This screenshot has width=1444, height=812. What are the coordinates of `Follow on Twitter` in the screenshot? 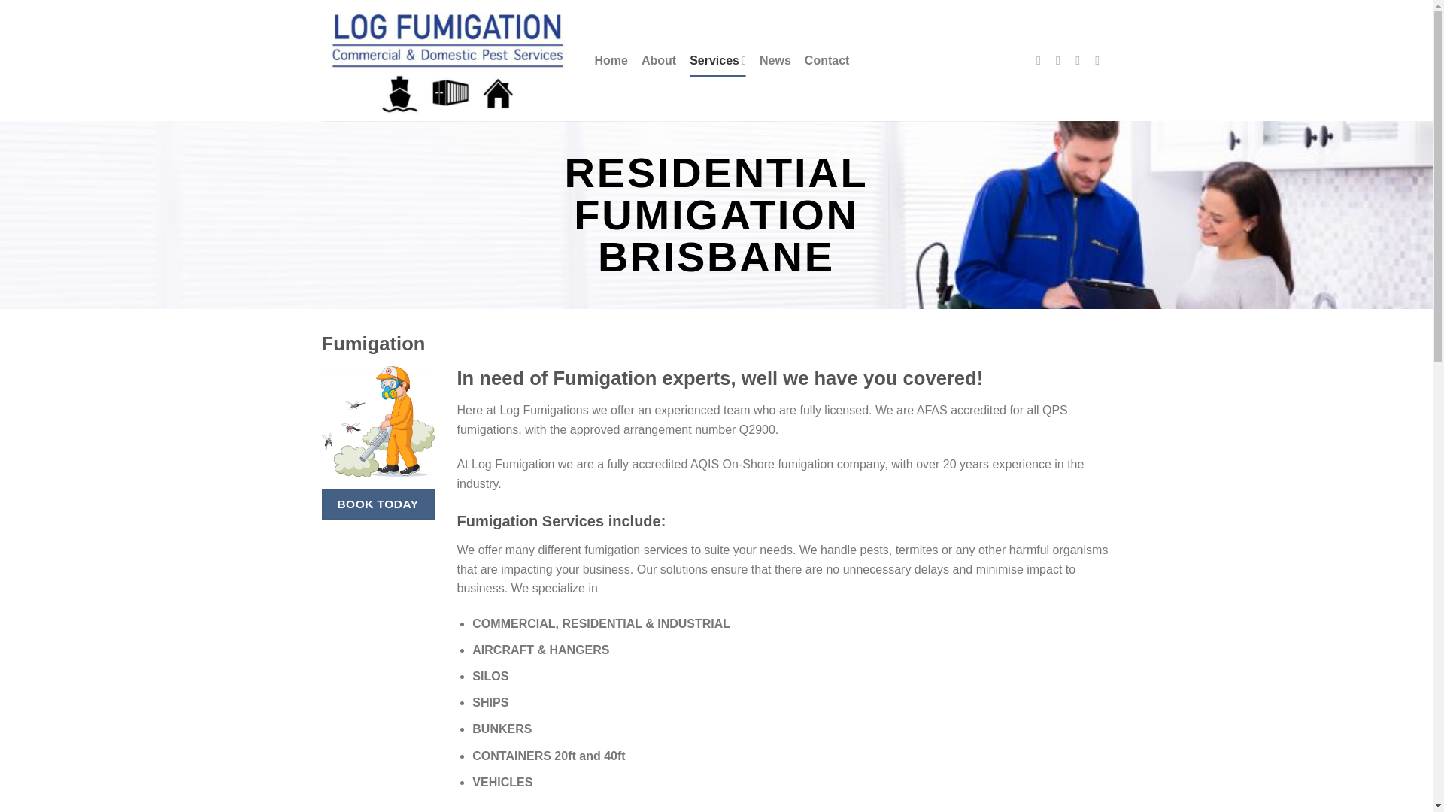 It's located at (1081, 60).